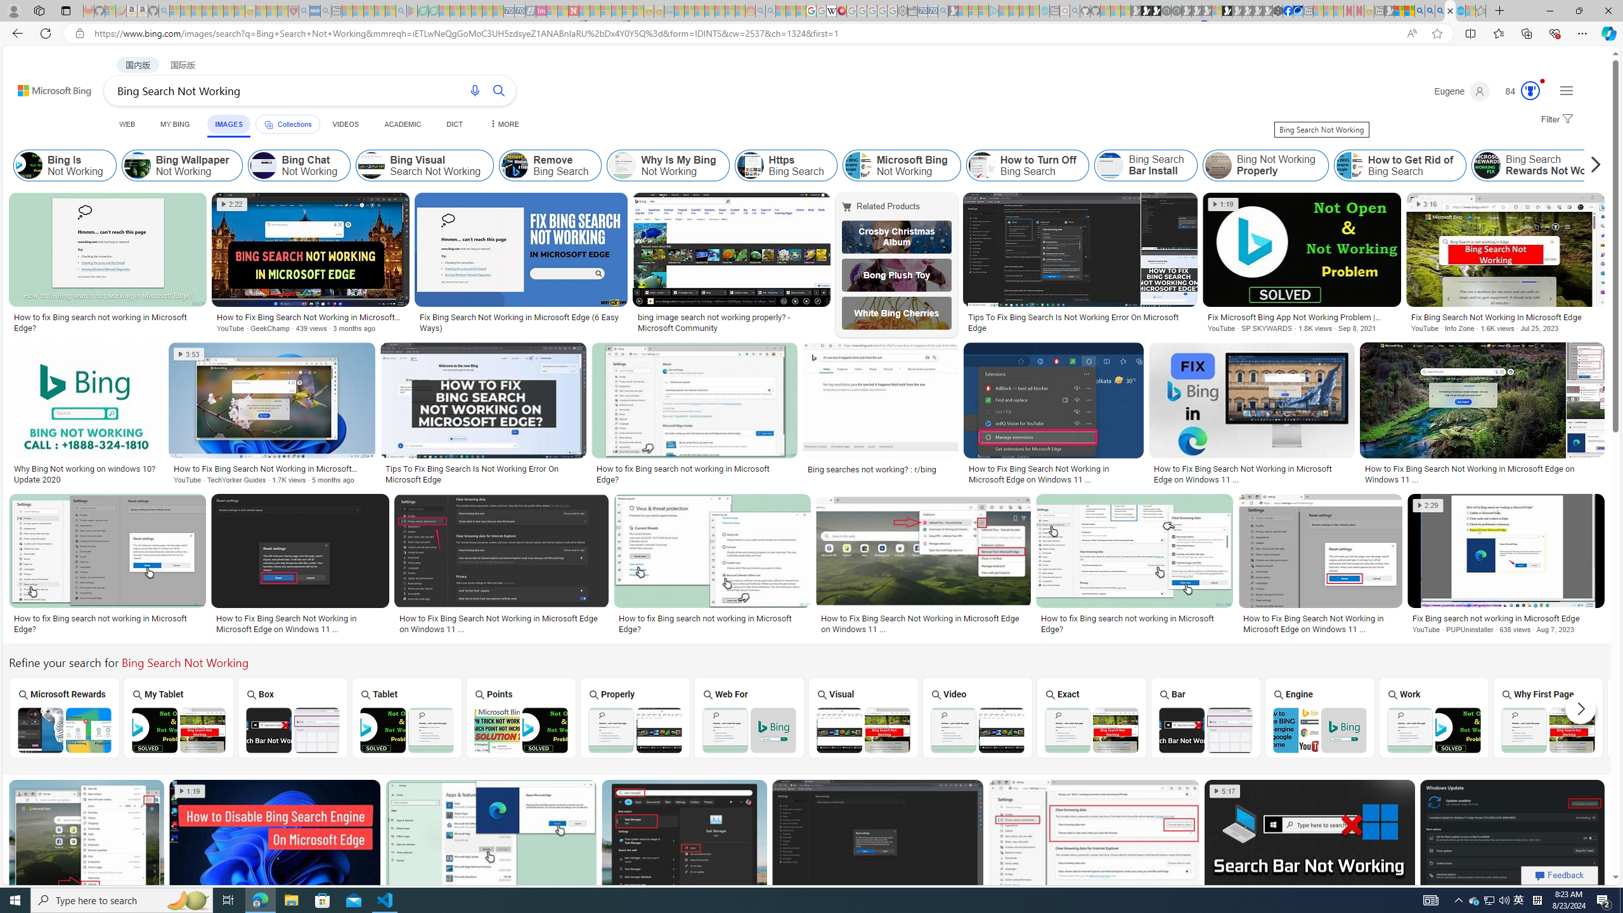  I want to click on 2009 Bing officially replaced Live Search on June 3 - Search, so click(1430, 11).